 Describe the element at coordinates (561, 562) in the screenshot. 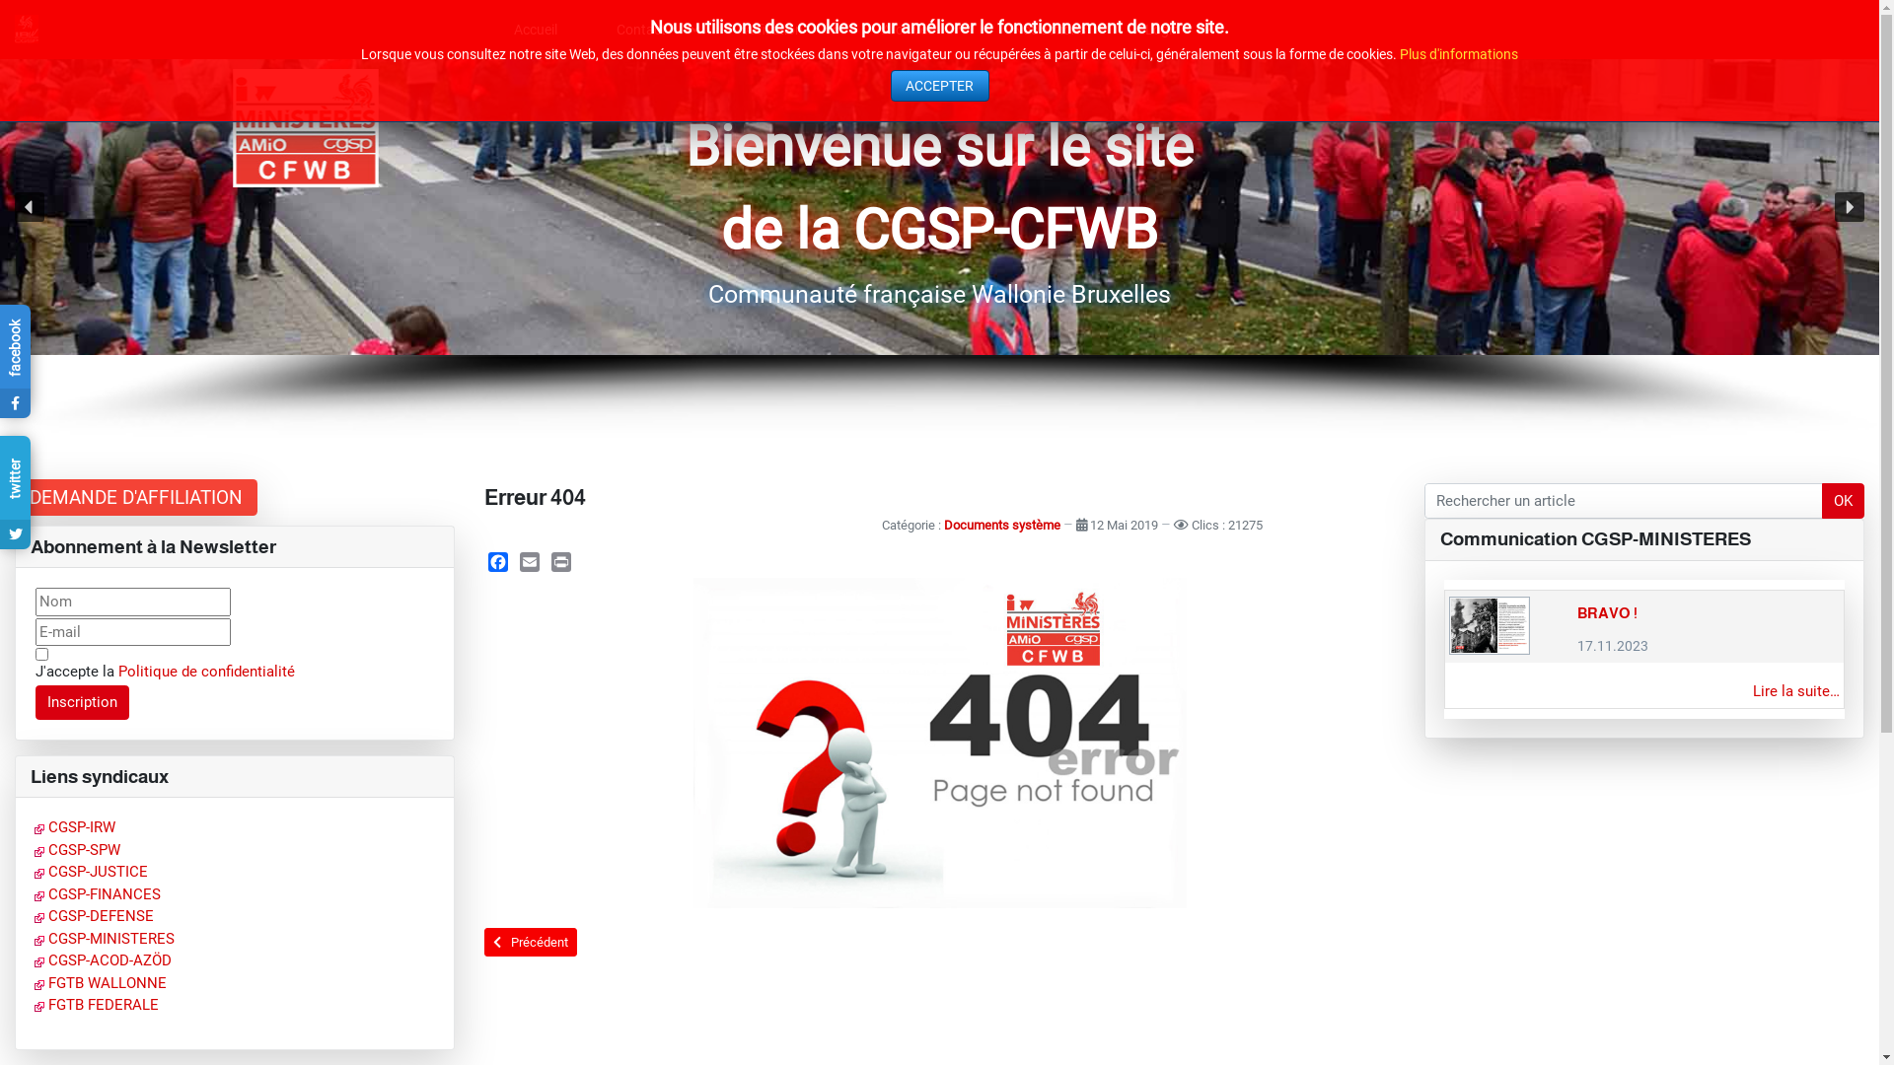

I see `Print` at that location.